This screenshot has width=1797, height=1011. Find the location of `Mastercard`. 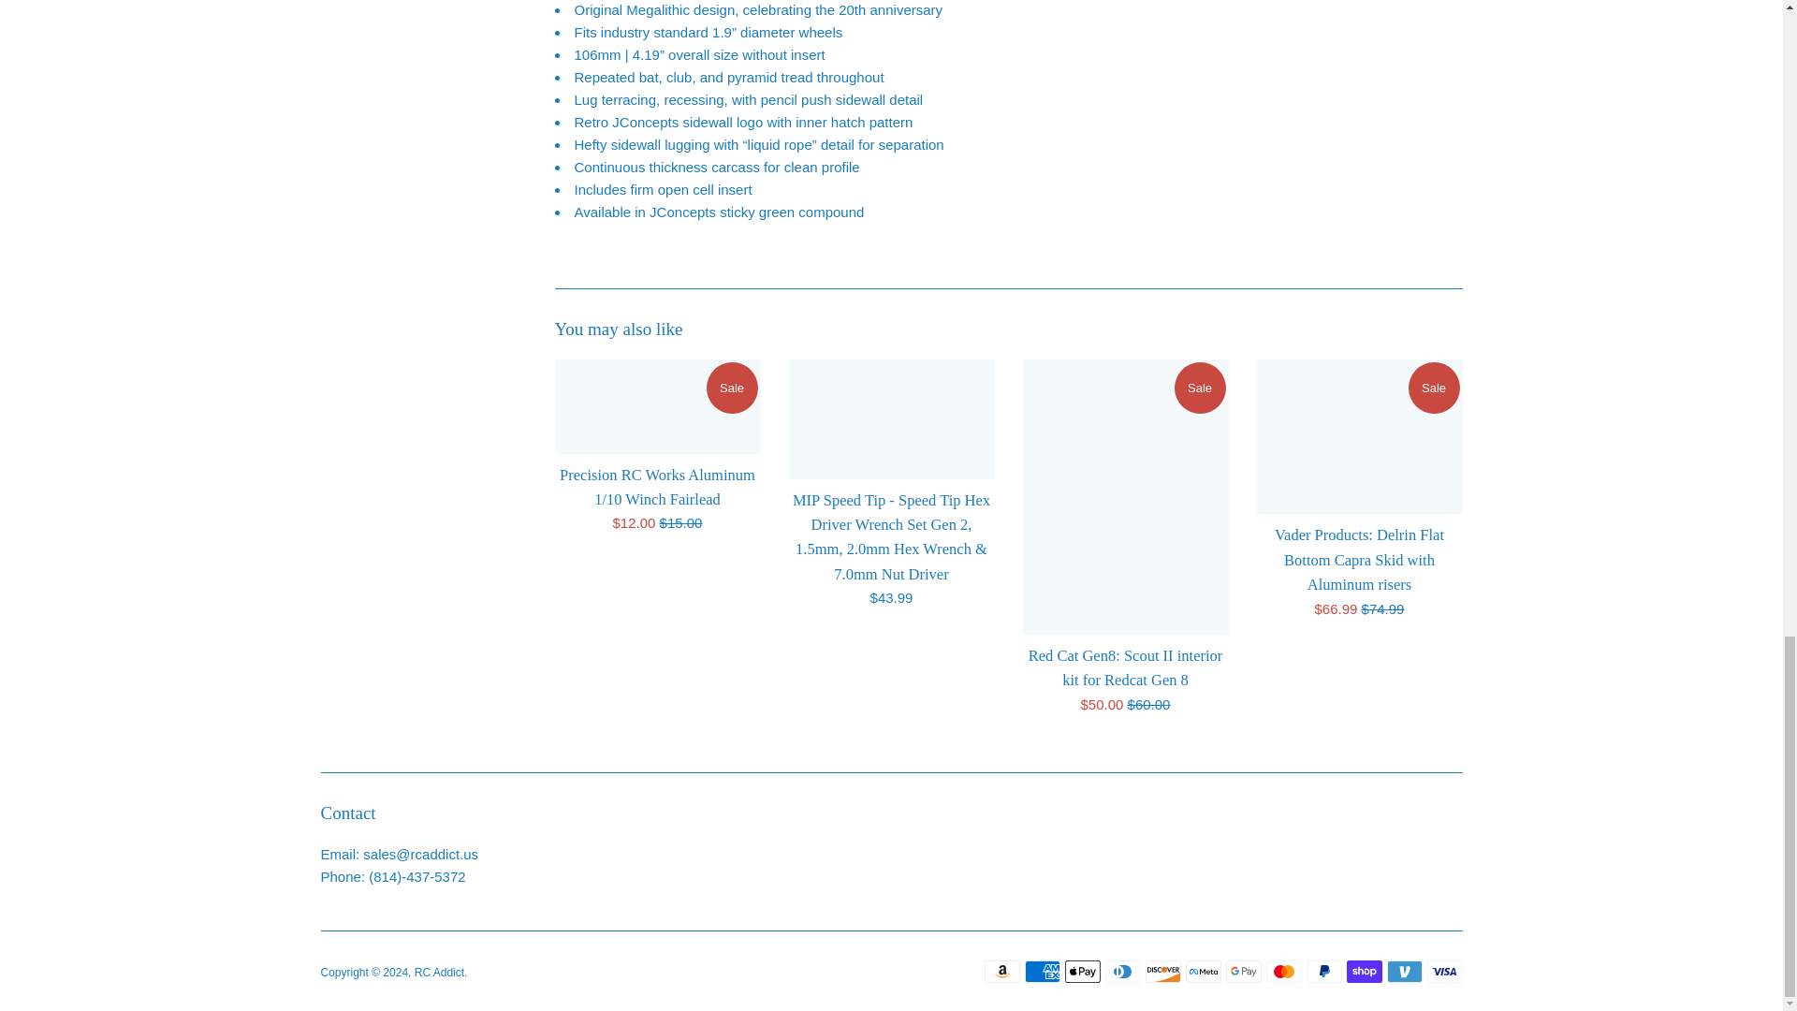

Mastercard is located at coordinates (1282, 972).